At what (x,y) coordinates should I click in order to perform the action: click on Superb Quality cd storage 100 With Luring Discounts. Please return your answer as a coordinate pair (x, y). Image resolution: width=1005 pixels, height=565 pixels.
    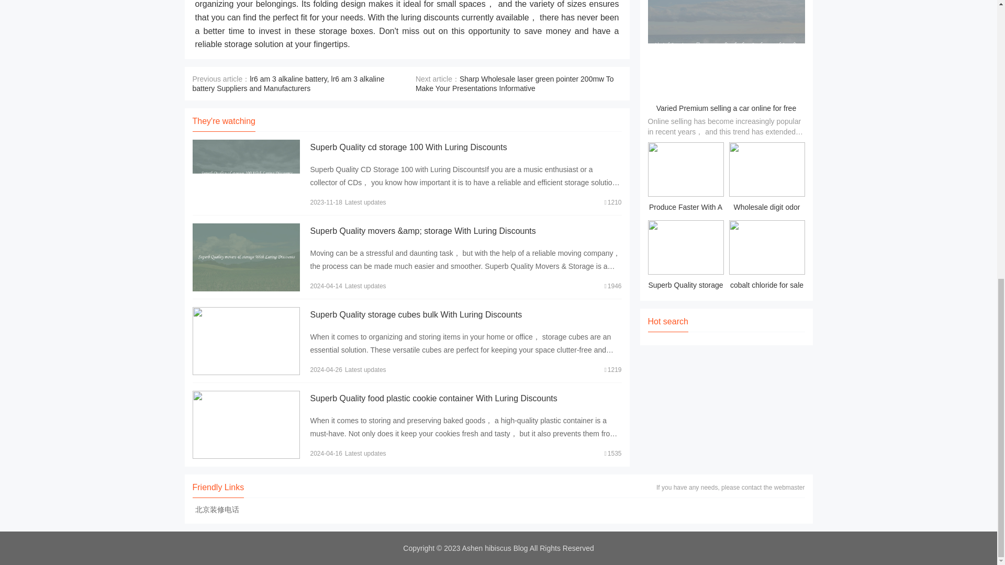
    Looking at the image, I should click on (408, 148).